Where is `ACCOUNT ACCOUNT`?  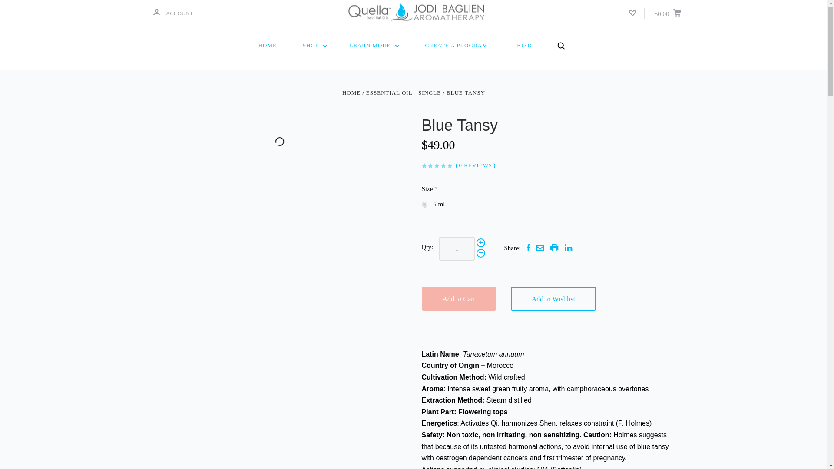 ACCOUNT ACCOUNT is located at coordinates (172, 12).